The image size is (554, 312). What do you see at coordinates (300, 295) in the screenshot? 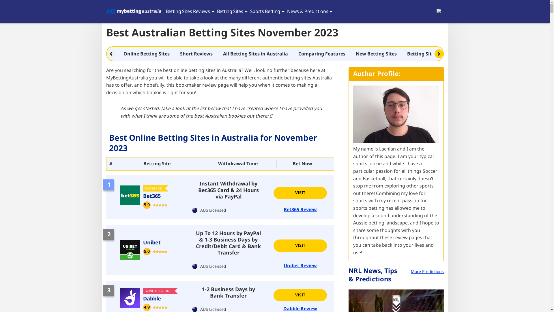
I see `VISIT` at bounding box center [300, 295].